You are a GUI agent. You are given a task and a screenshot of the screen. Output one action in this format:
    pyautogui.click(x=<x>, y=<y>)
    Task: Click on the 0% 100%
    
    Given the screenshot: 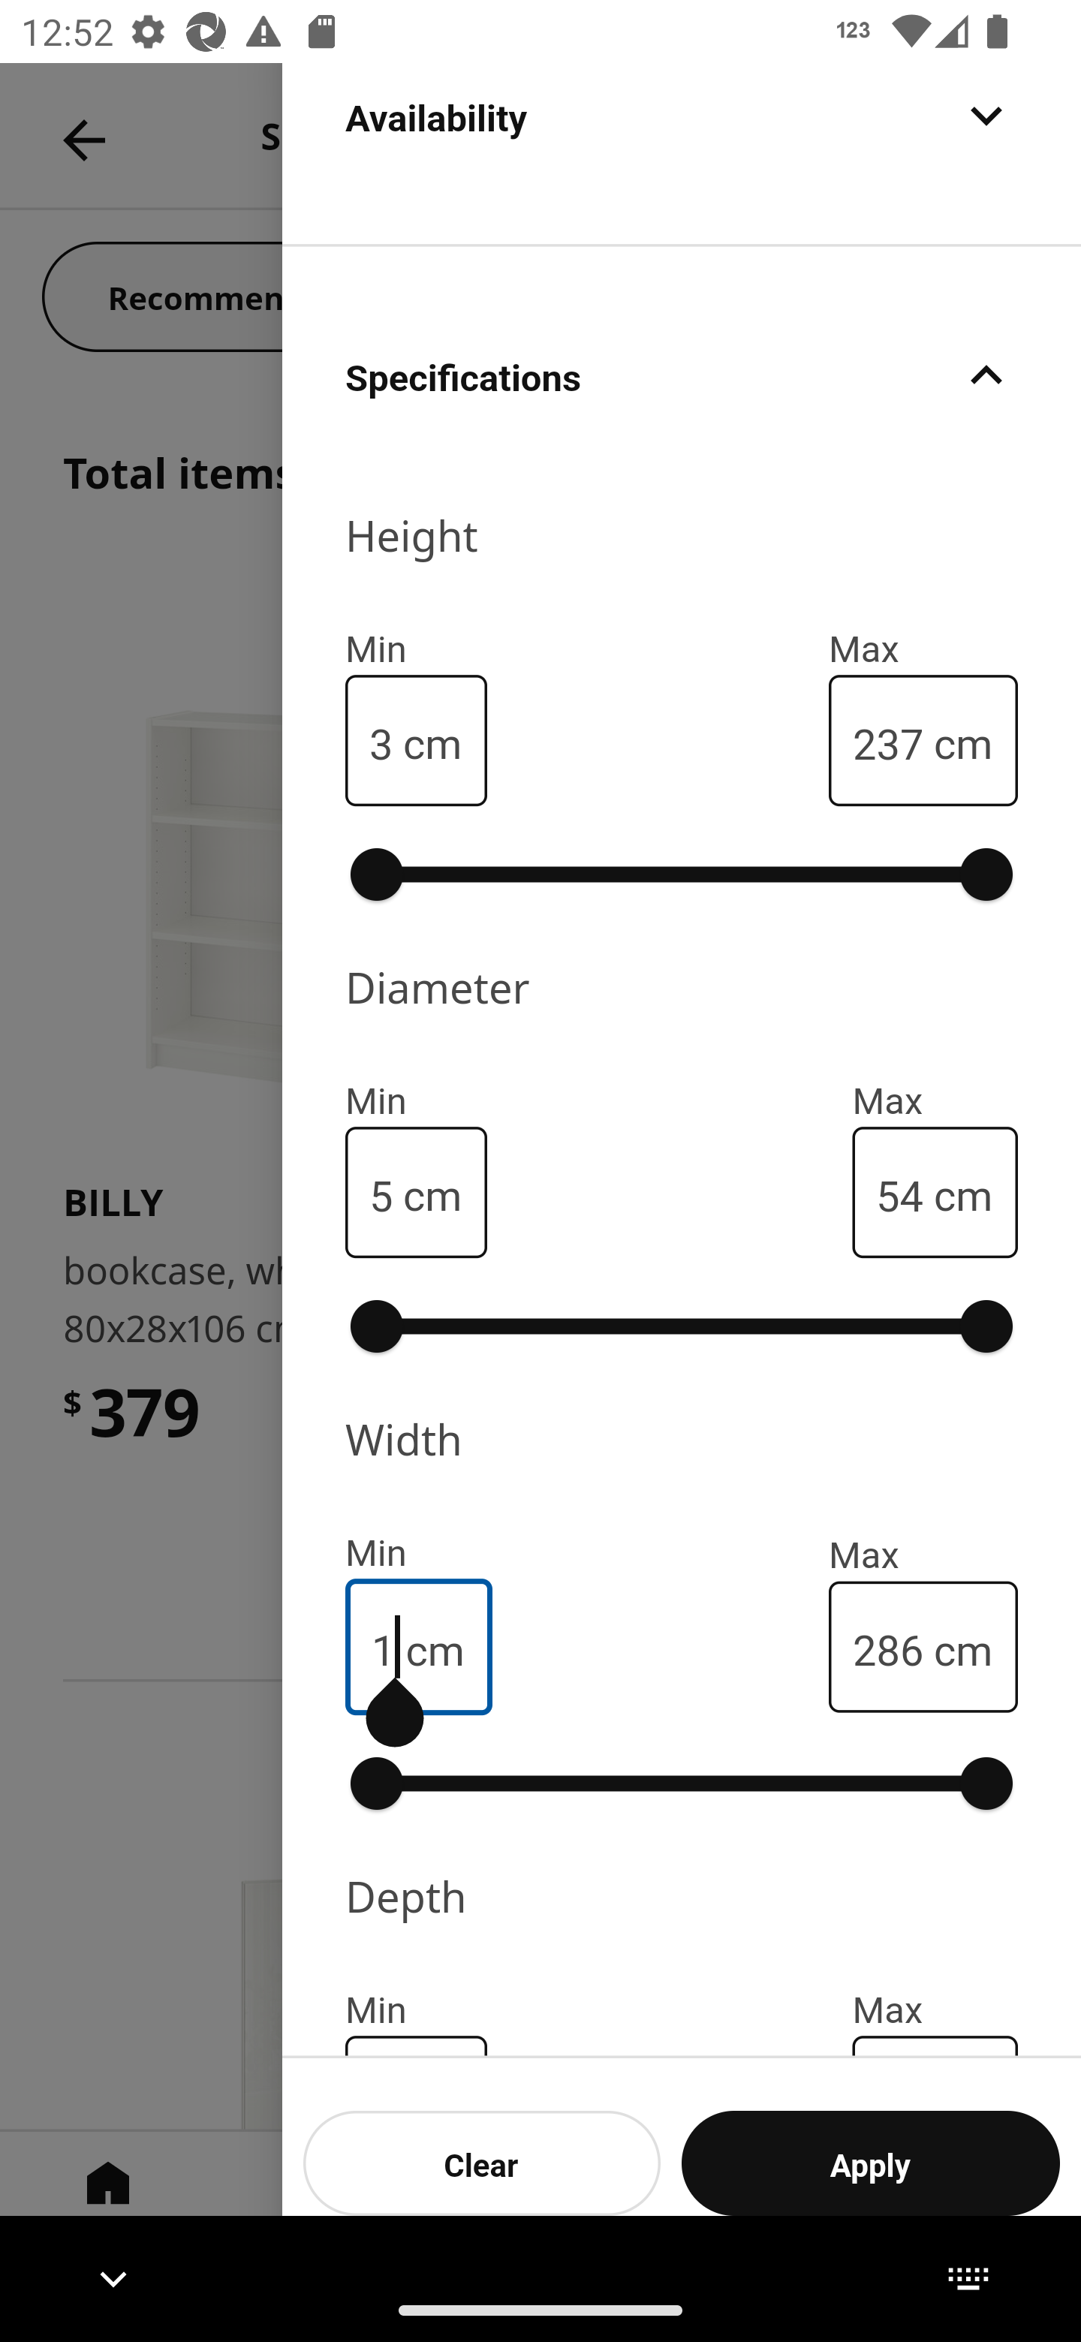 What is the action you would take?
    pyautogui.click(x=682, y=874)
    